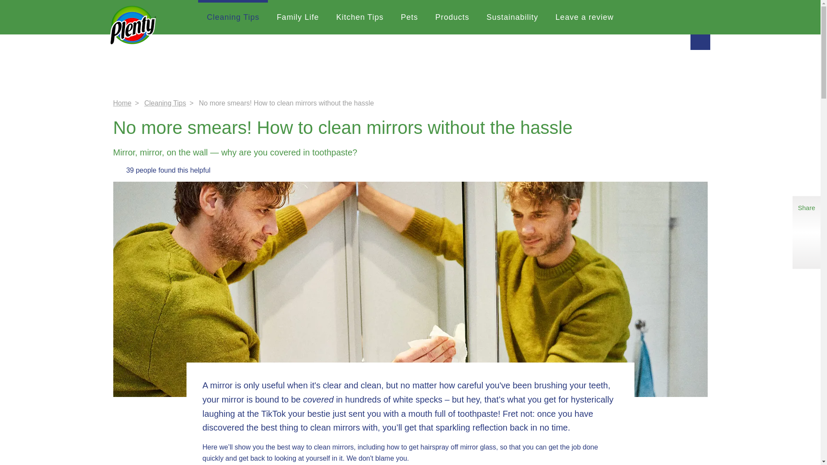  I want to click on Home, so click(122, 103).